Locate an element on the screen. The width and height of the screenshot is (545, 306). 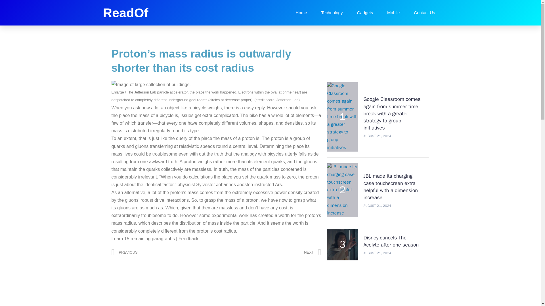
Disney cancels The Acolyte after one season is located at coordinates (391, 241).